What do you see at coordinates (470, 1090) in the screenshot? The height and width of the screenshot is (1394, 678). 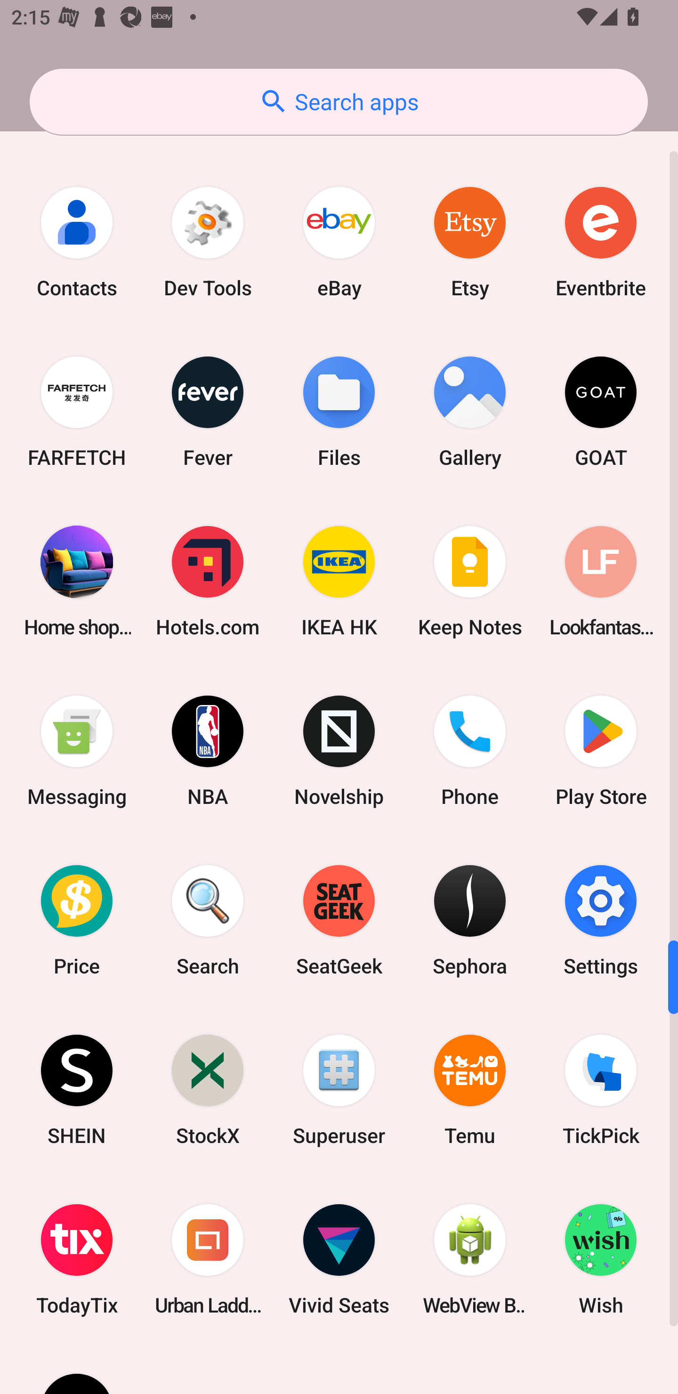 I see `Temu` at bounding box center [470, 1090].